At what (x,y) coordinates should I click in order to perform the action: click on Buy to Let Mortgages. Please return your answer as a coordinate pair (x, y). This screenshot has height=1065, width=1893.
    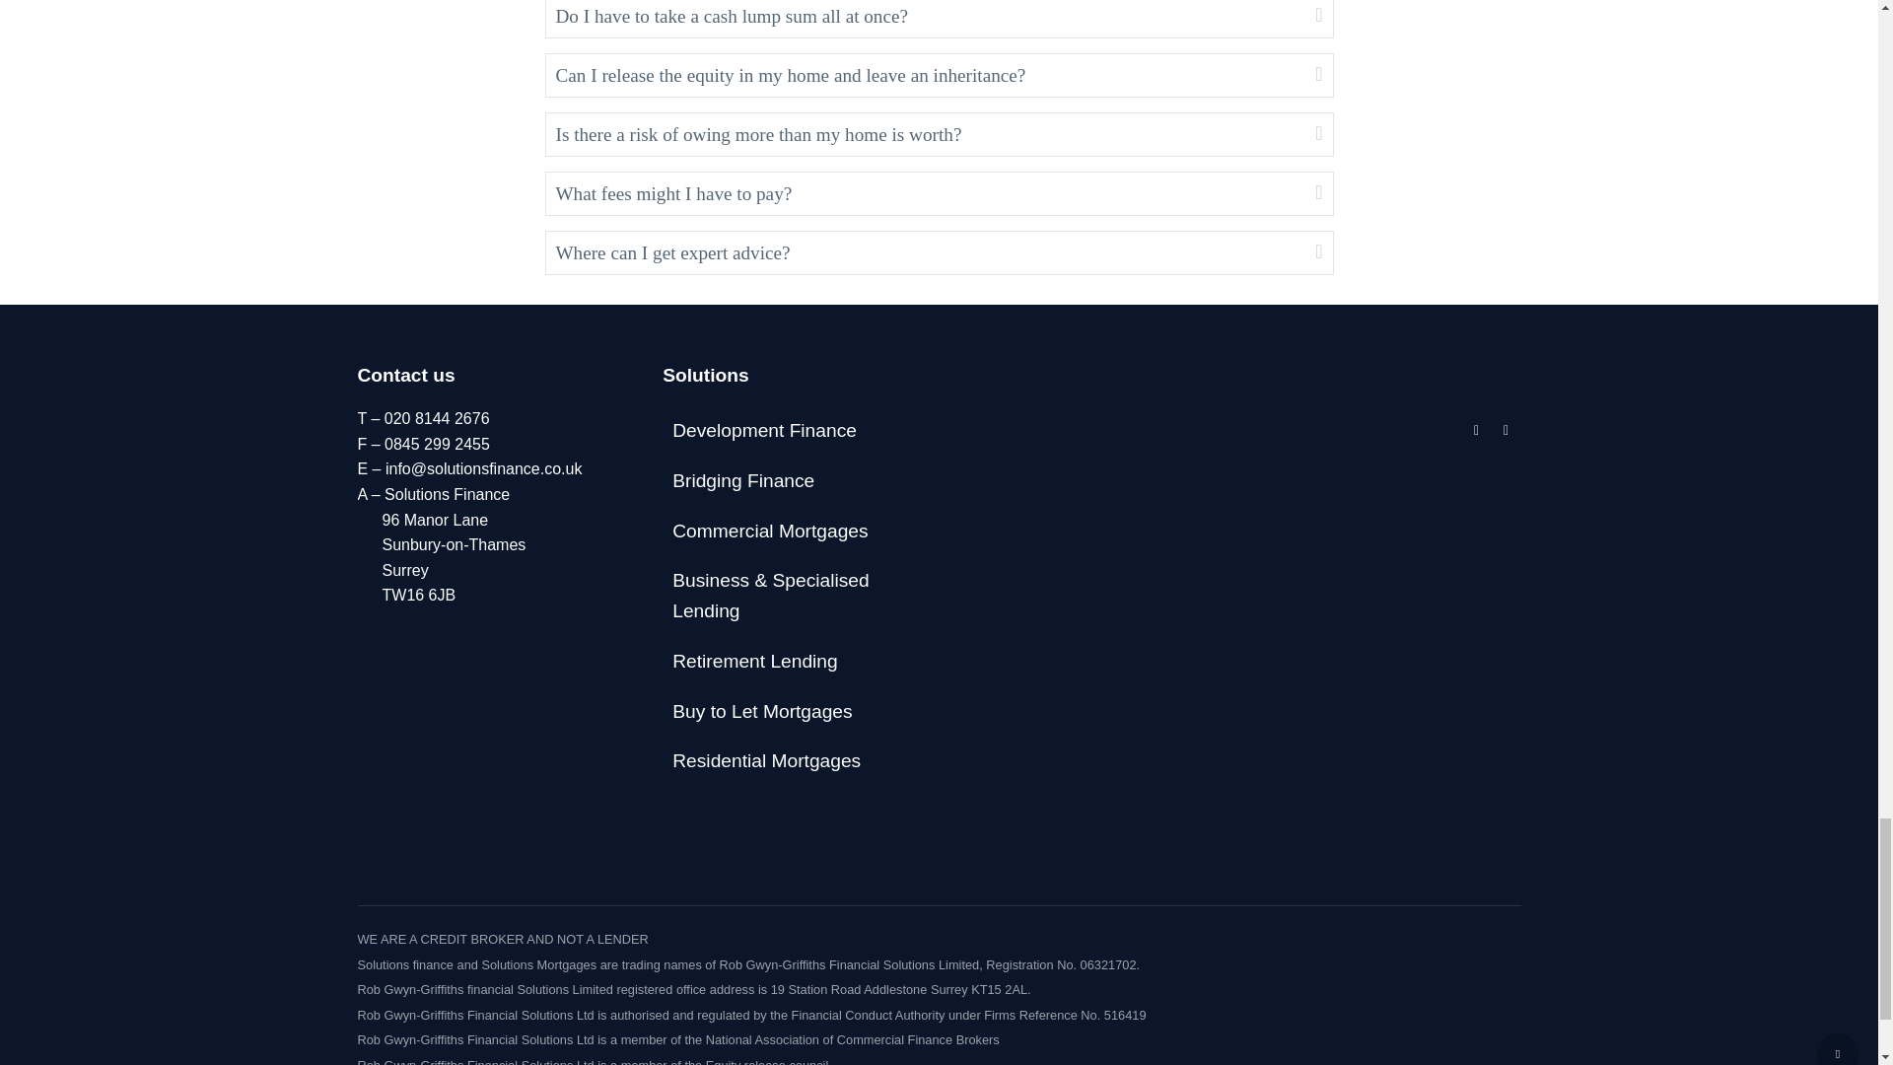
    Looking at the image, I should click on (787, 712).